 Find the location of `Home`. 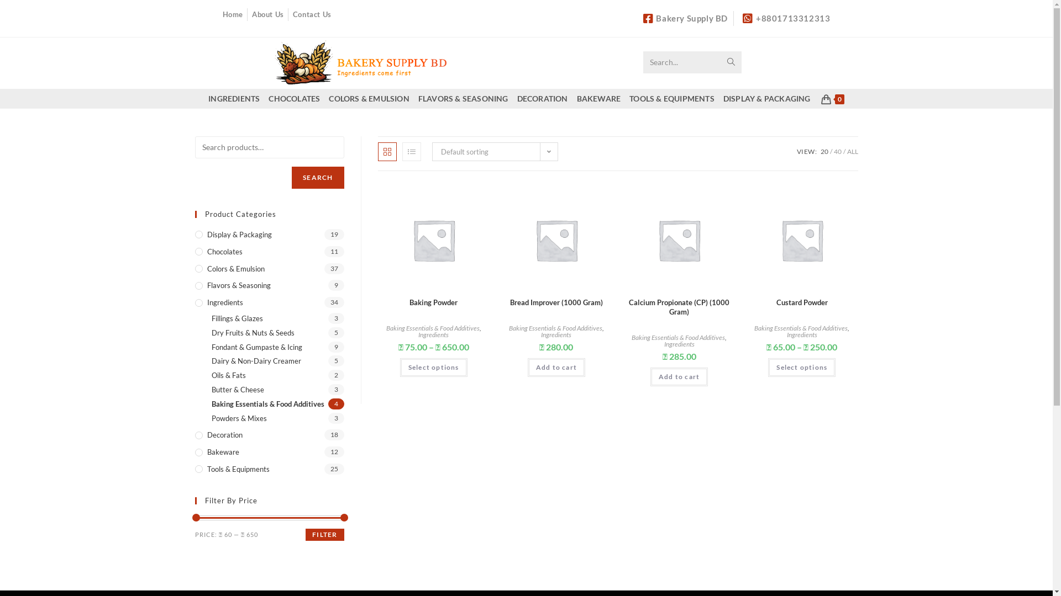

Home is located at coordinates (232, 14).